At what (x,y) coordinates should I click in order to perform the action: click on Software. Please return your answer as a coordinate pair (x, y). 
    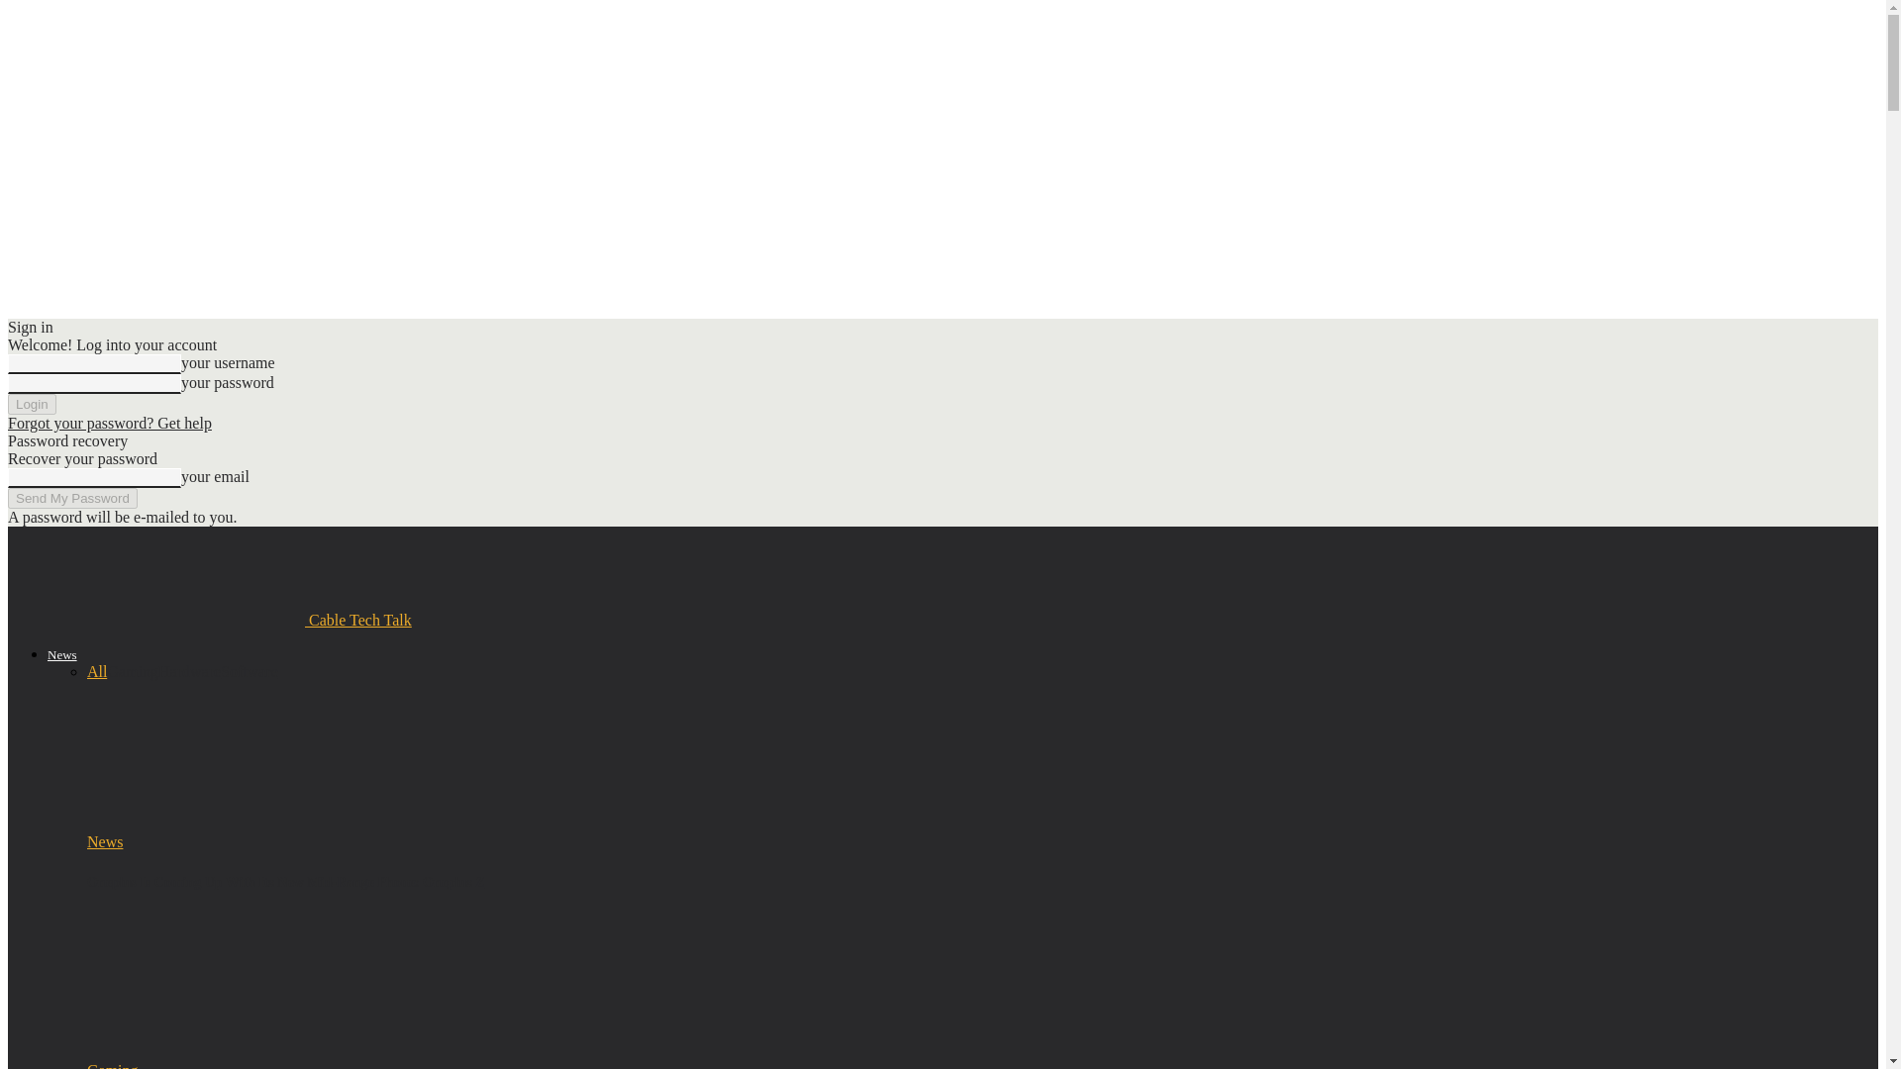
    Looking at the image, I should click on (249, 671).